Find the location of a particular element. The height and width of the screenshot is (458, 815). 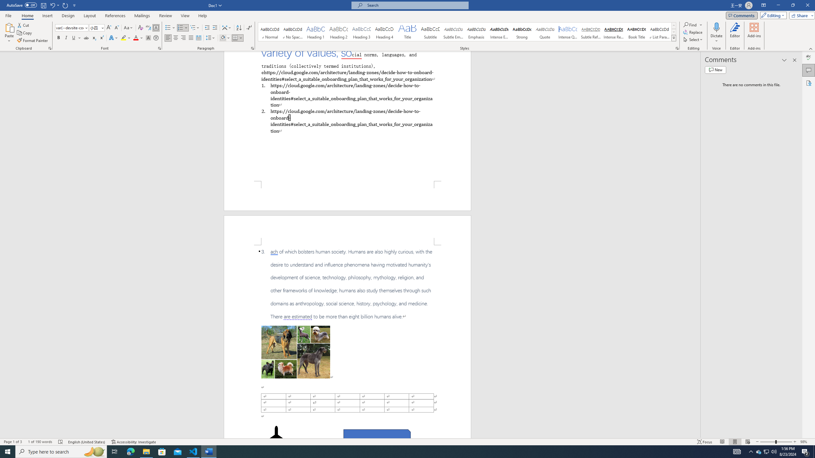

Rectangle: Diagonal Corners Snipped 2 is located at coordinates (377, 437).